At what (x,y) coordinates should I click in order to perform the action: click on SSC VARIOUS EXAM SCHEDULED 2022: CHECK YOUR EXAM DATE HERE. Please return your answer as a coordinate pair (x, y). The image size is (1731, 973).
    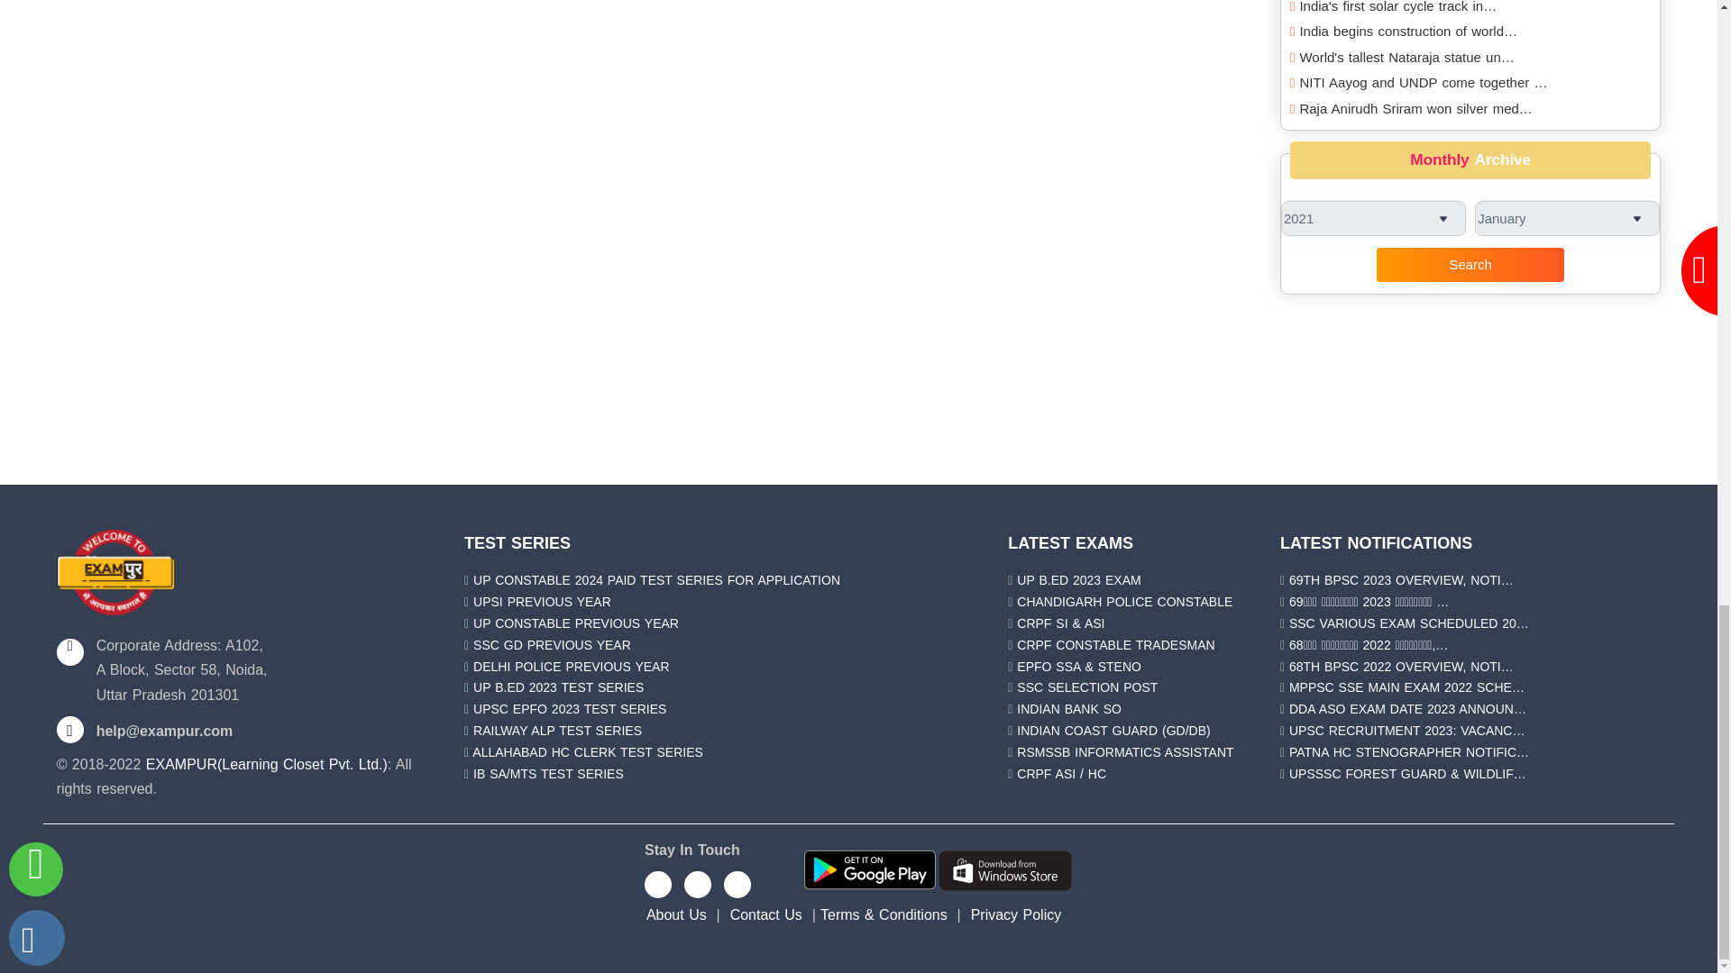
    Looking at the image, I should click on (1408, 623).